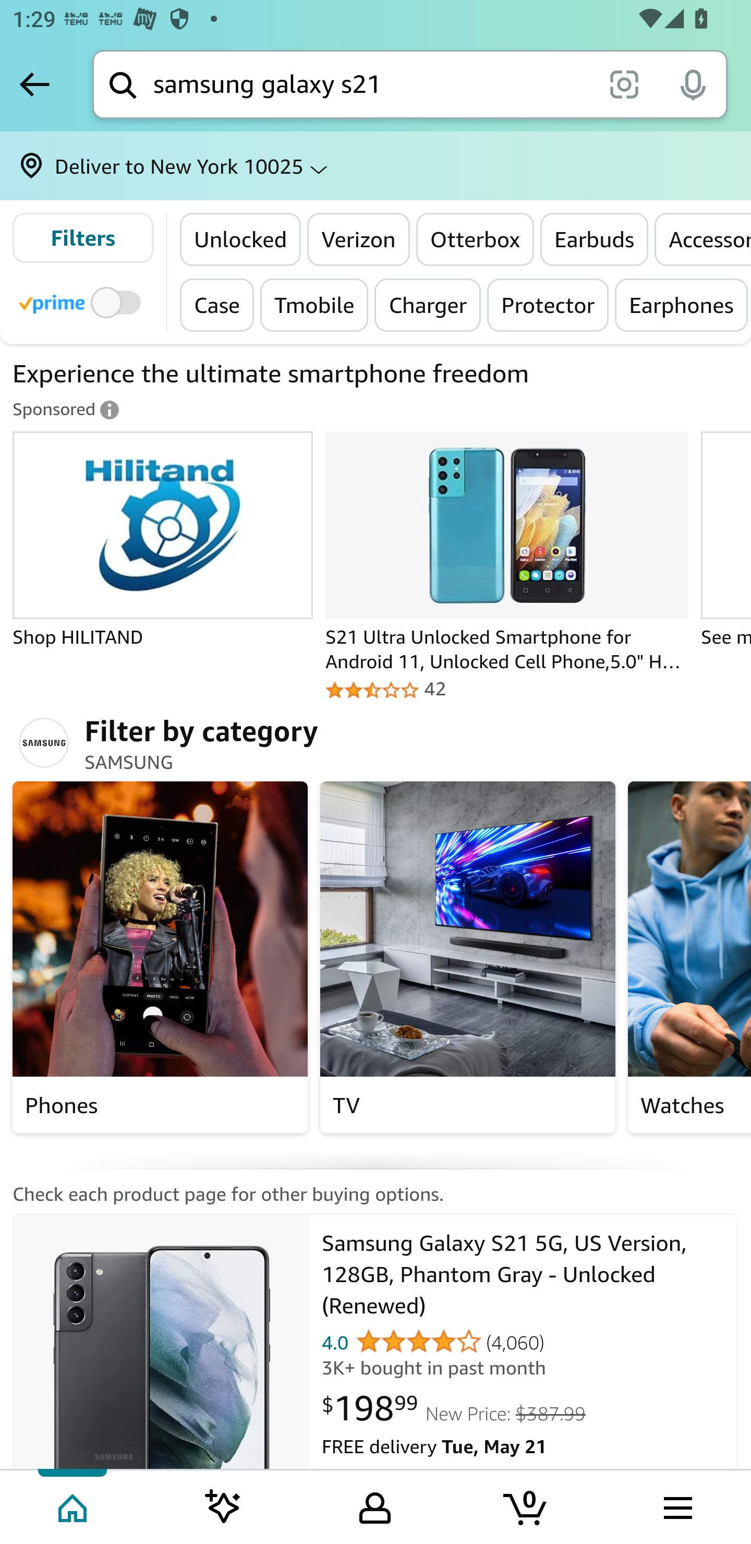  Describe the element at coordinates (428, 305) in the screenshot. I see `Charger` at that location.